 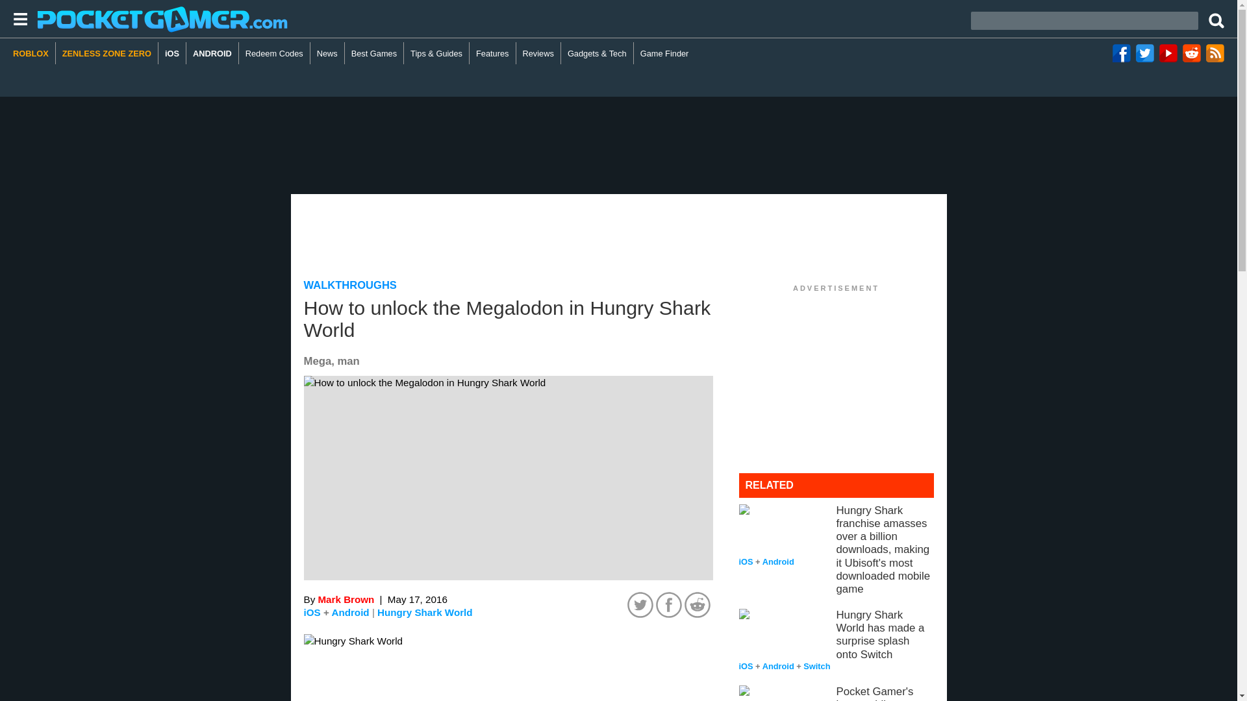 What do you see at coordinates (34, 53) in the screenshot?
I see `ROBLOX` at bounding box center [34, 53].